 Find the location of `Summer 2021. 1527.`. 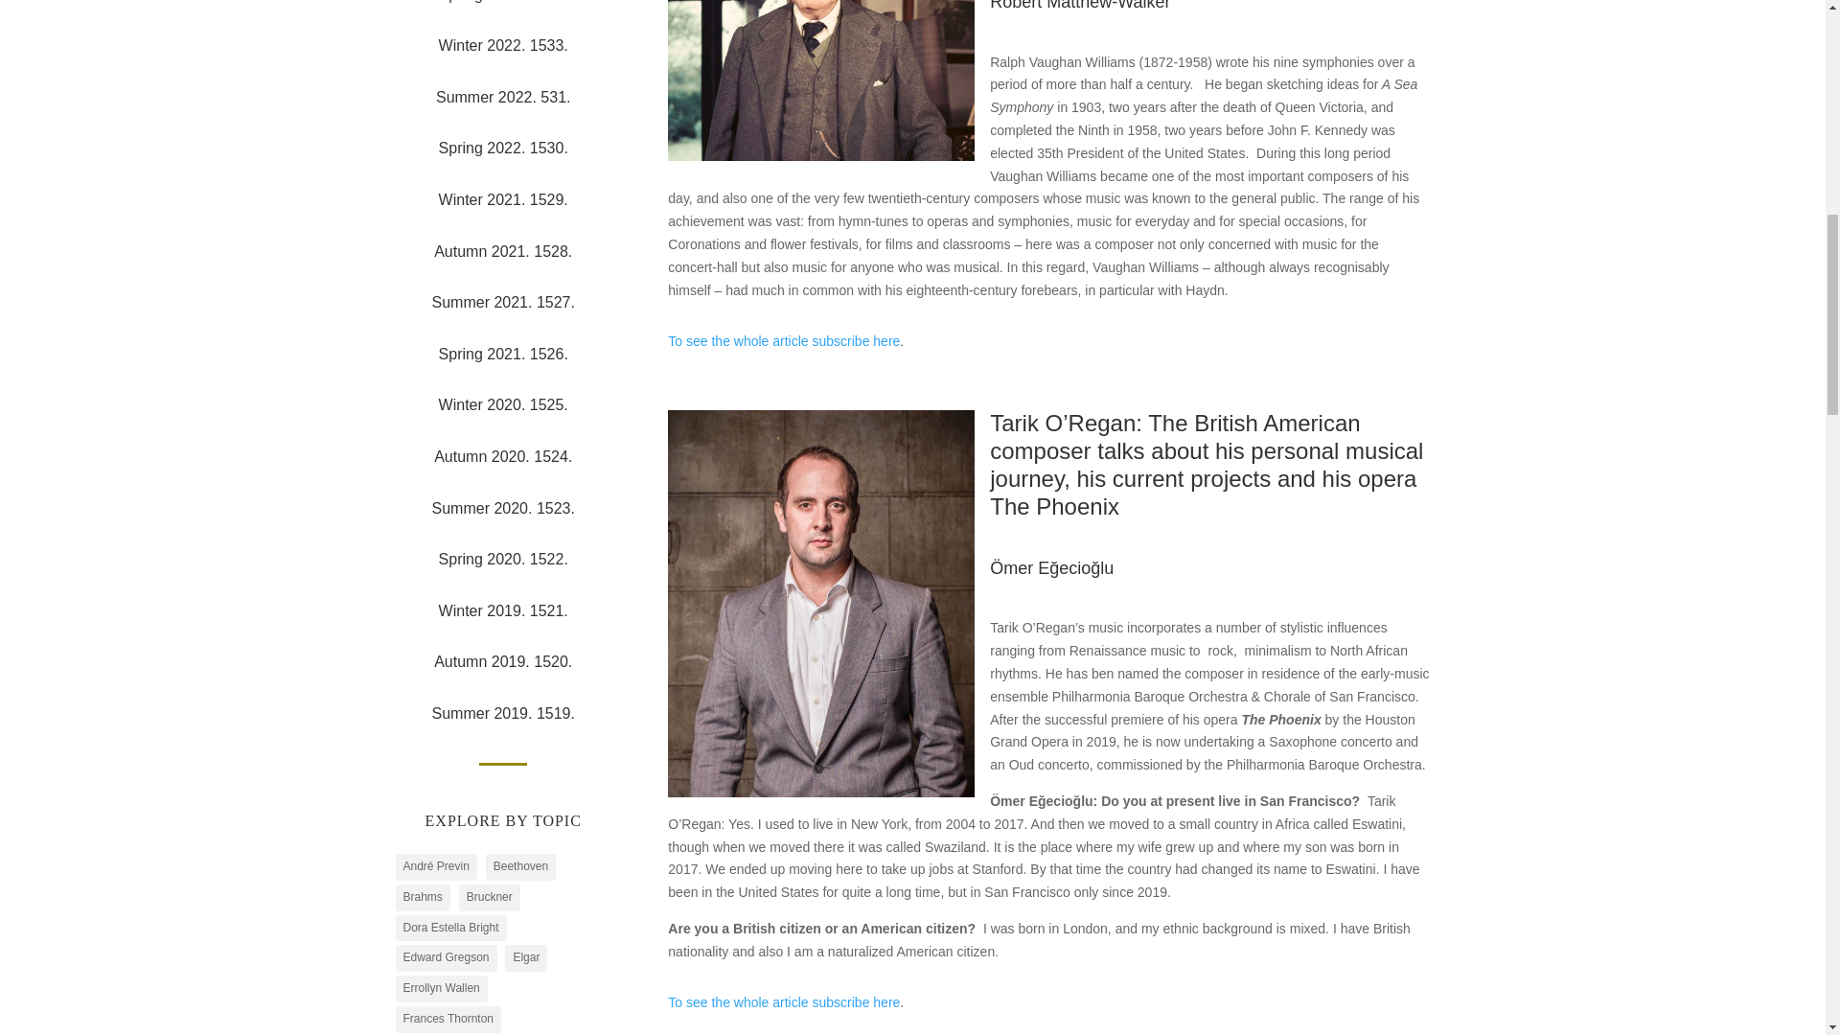

Summer 2021. 1527. is located at coordinates (502, 302).